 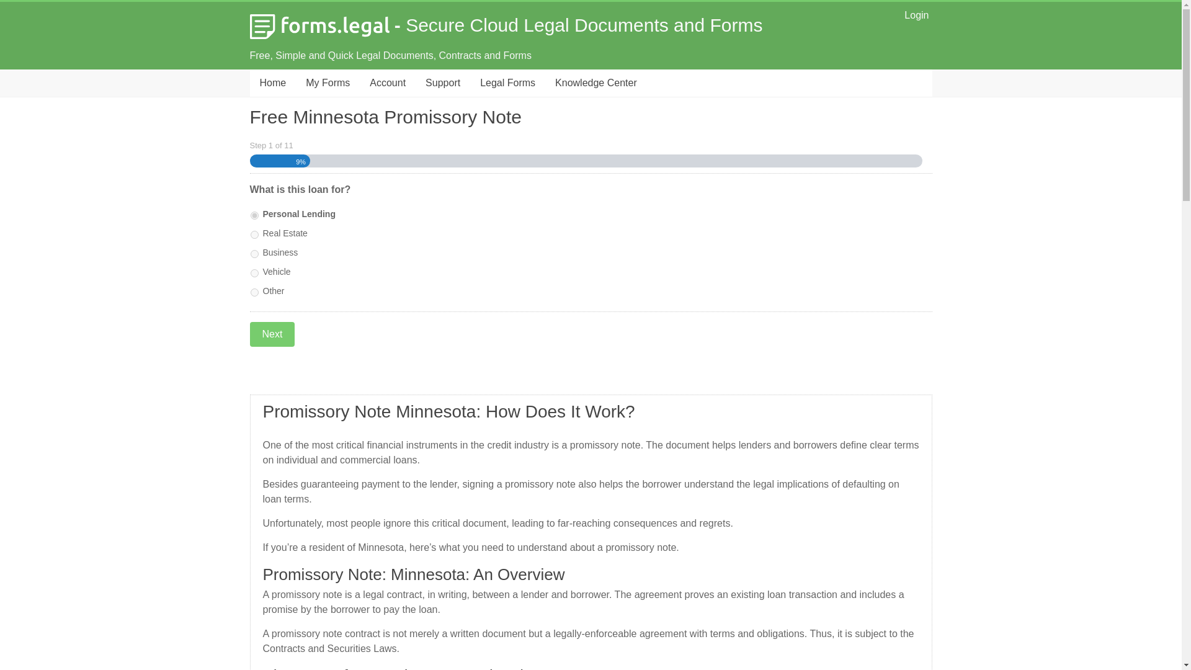 I want to click on Login, so click(x=916, y=15).